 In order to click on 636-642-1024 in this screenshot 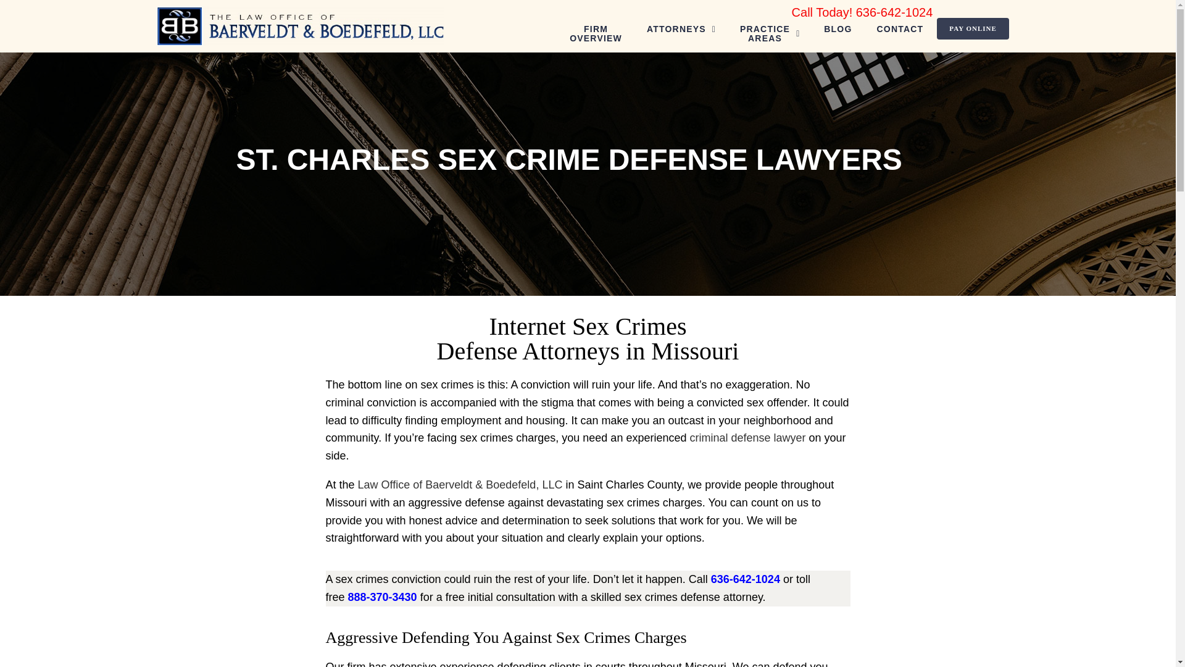, I will do `click(383, 597)`.